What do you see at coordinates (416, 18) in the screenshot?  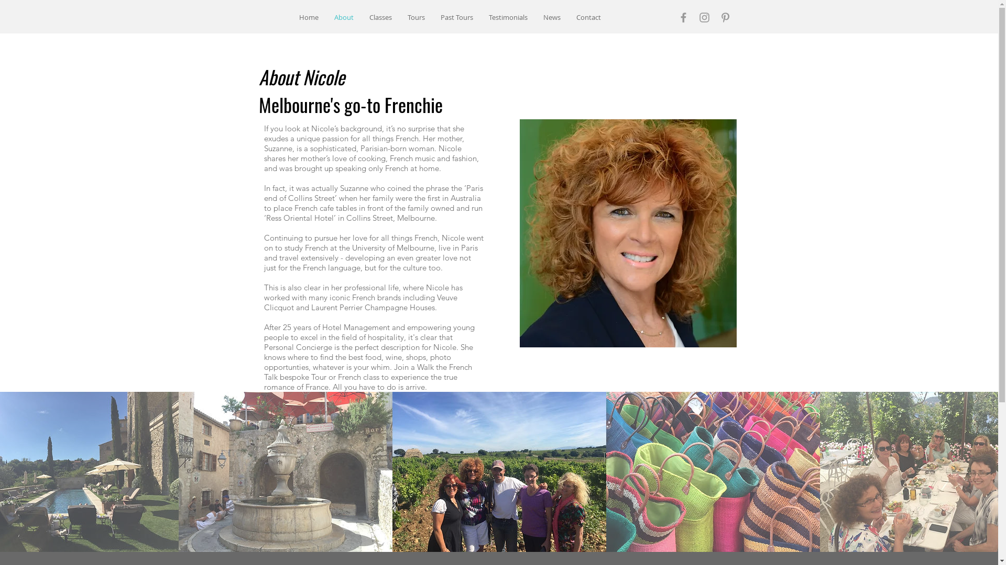 I see `Tours` at bounding box center [416, 18].